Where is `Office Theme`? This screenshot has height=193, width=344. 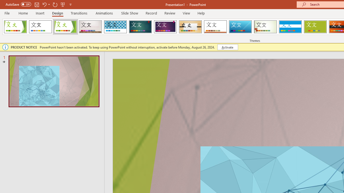
Office Theme is located at coordinates (40, 27).